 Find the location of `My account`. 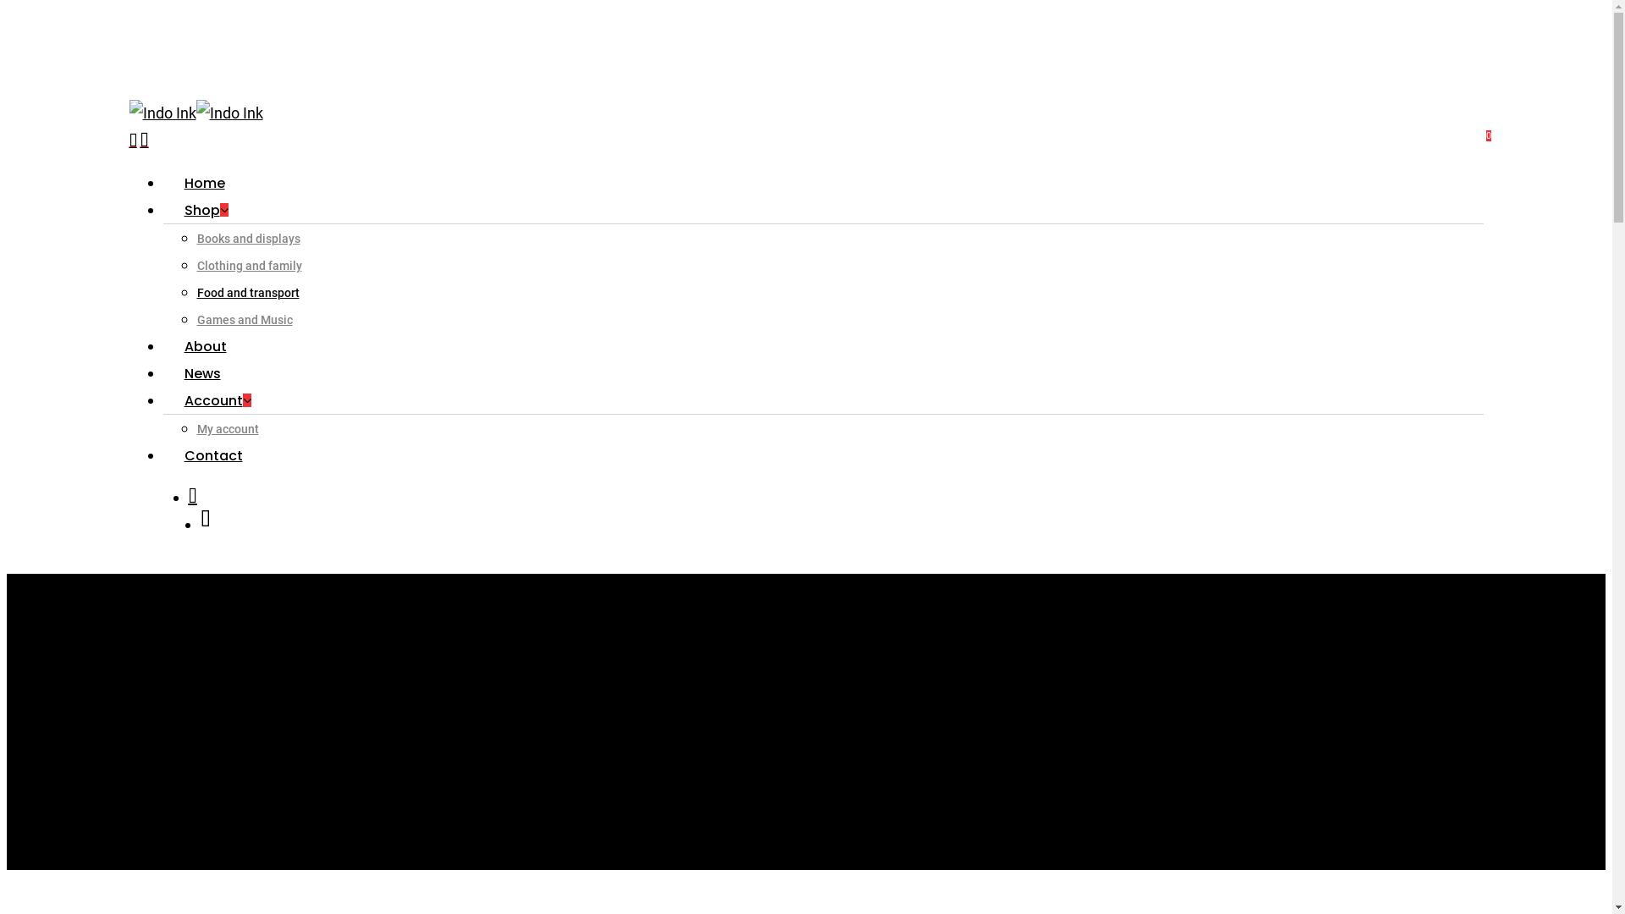

My account is located at coordinates (227, 429).